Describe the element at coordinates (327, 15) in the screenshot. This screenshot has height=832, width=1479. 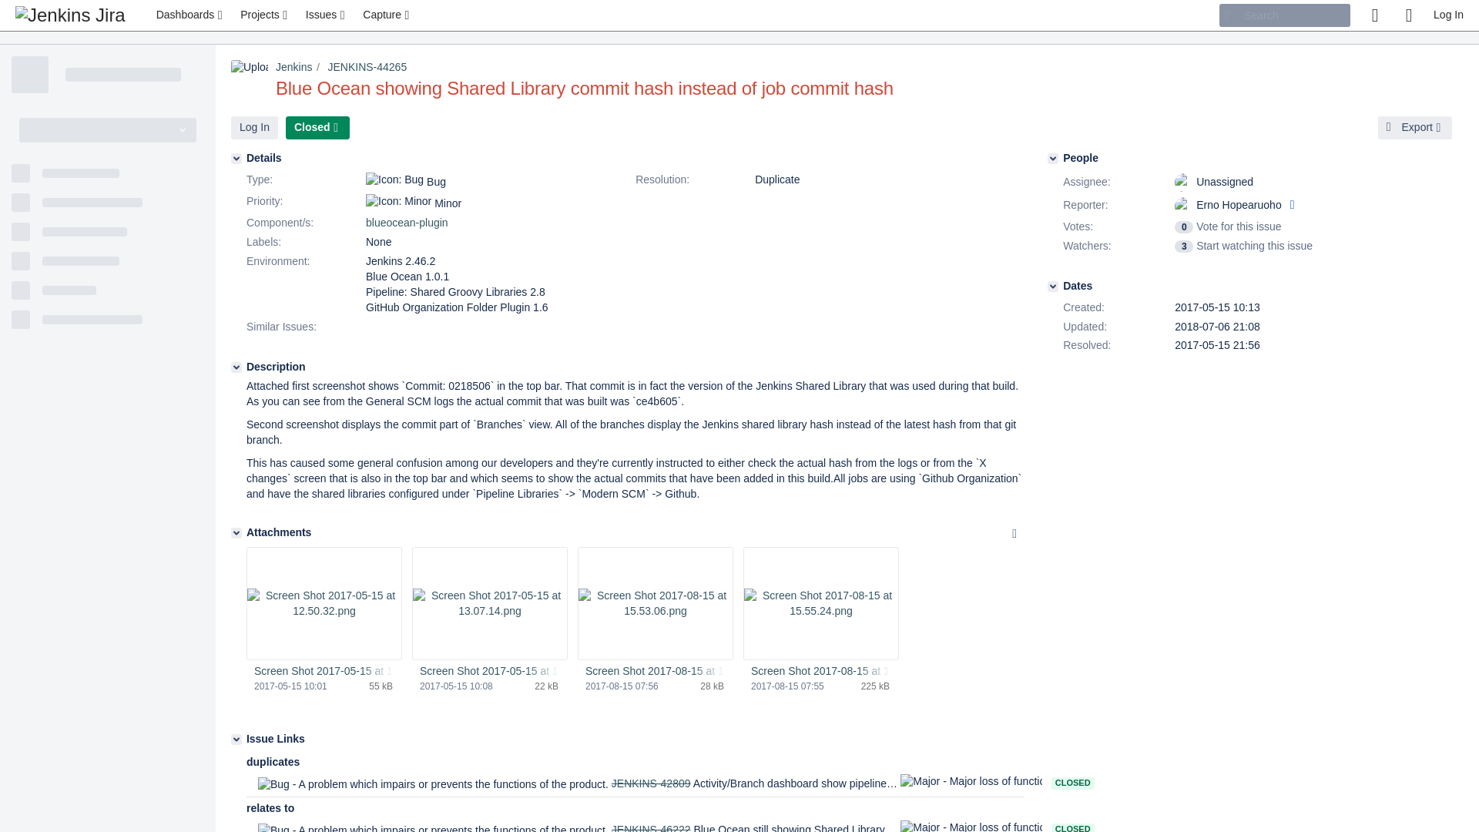
I see `Issues` at that location.